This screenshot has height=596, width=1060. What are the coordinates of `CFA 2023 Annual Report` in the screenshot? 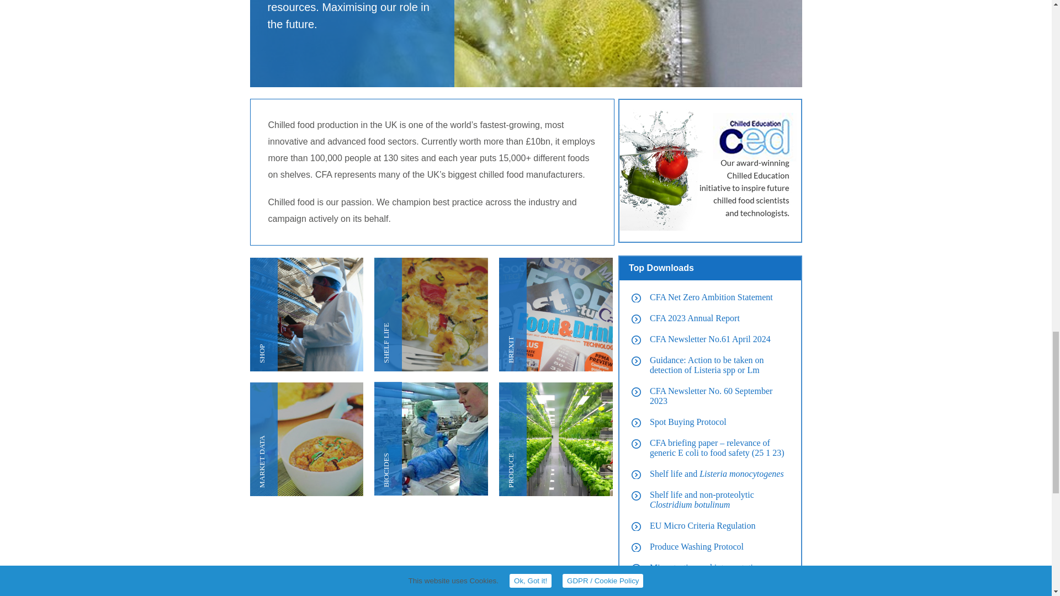 It's located at (695, 318).